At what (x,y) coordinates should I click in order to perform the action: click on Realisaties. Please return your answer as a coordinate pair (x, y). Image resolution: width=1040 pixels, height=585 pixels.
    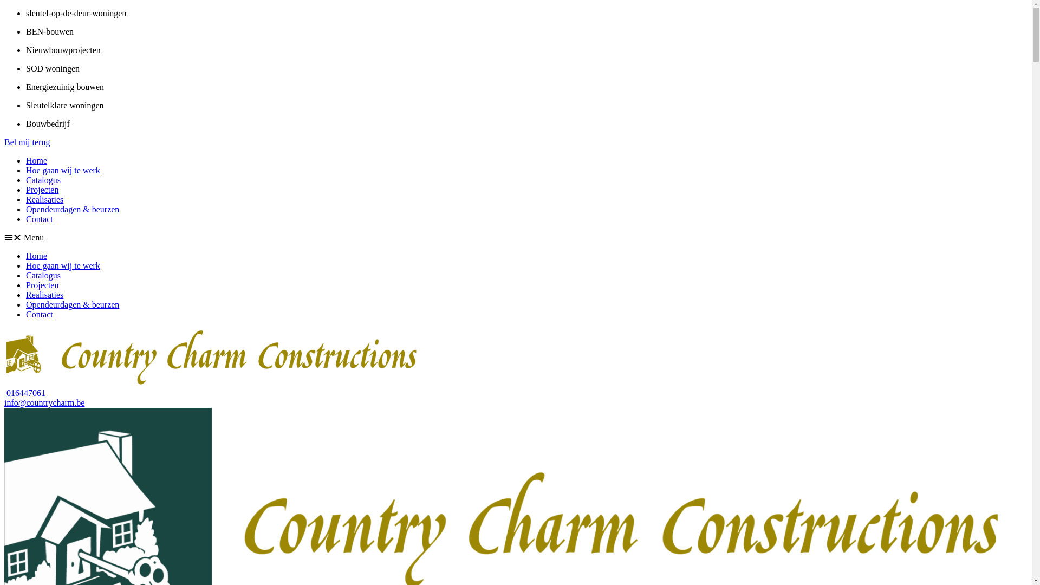
    Looking at the image, I should click on (44, 295).